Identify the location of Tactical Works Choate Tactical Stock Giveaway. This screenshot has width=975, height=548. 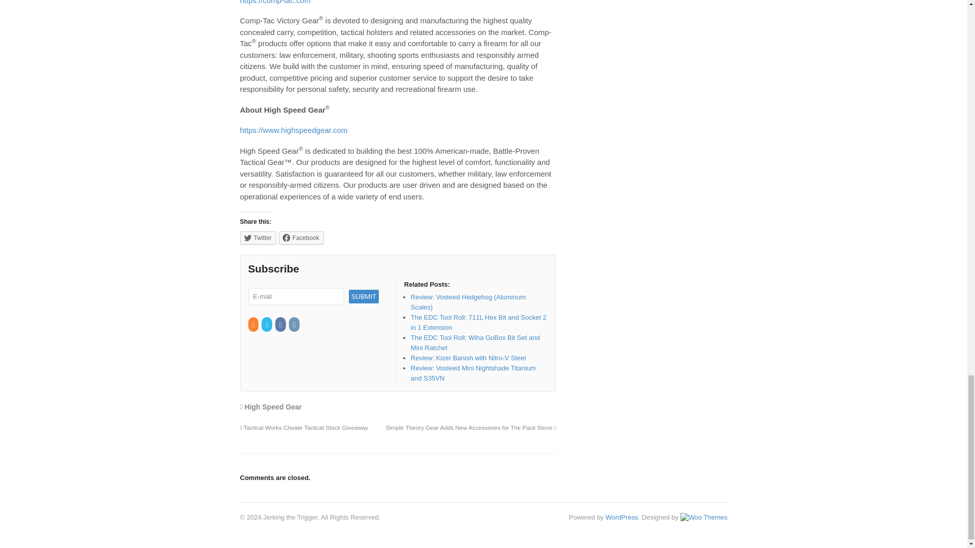
(304, 427).